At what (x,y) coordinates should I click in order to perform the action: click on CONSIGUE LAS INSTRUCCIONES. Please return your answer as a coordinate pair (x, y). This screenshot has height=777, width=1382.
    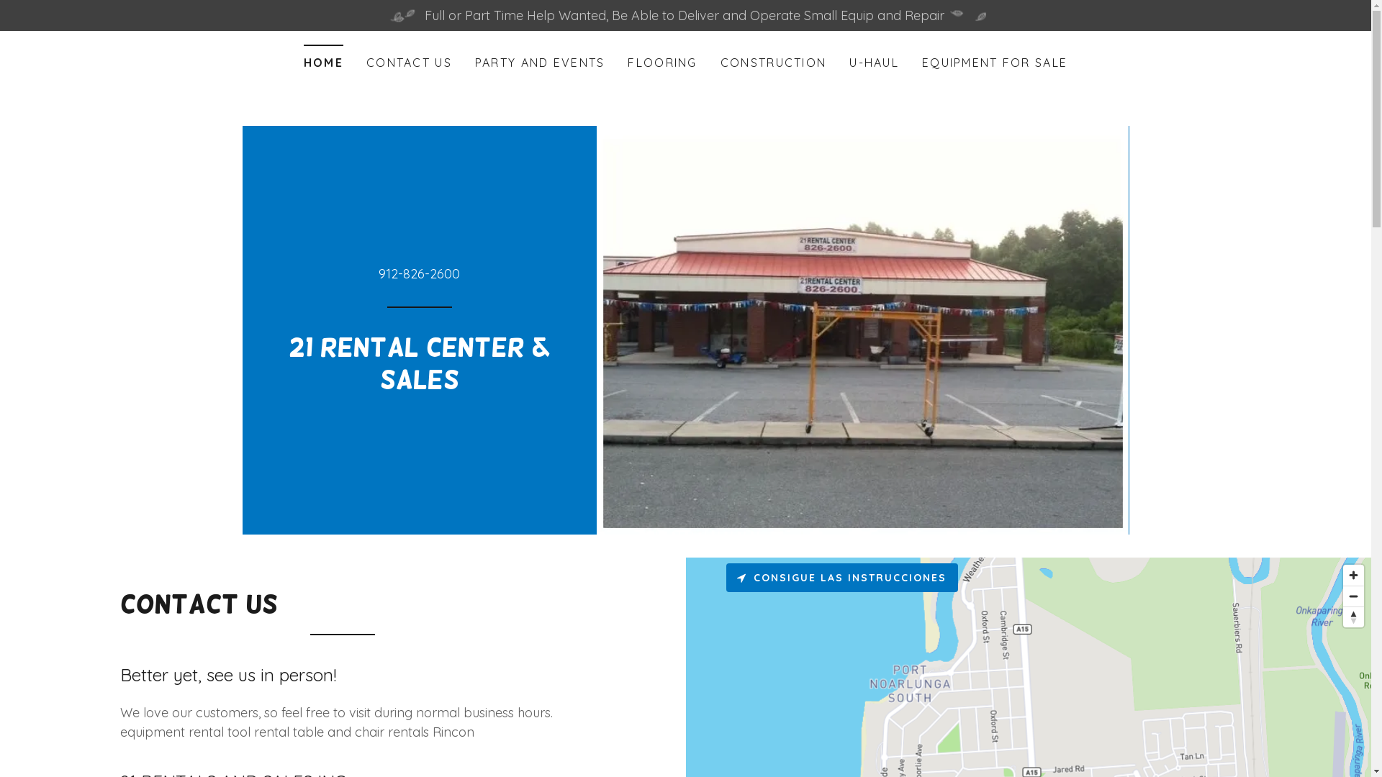
    Looking at the image, I should click on (841, 578).